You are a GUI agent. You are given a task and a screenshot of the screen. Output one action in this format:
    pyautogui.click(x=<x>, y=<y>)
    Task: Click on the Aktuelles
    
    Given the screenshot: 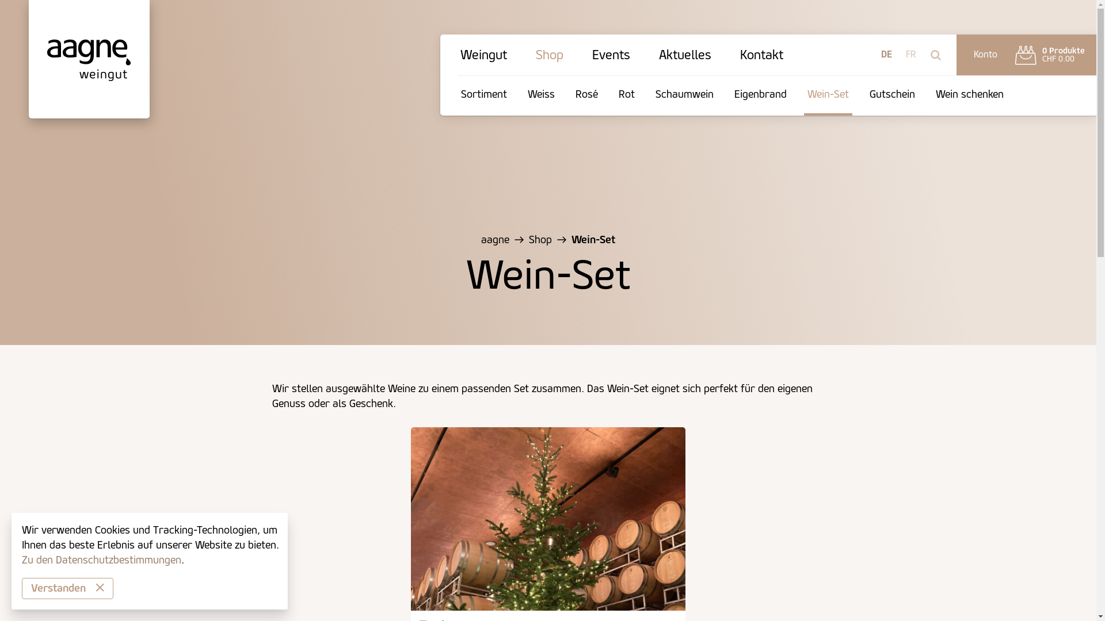 What is the action you would take?
    pyautogui.click(x=685, y=59)
    